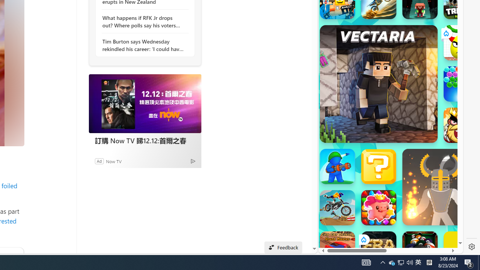  What do you see at coordinates (354, 112) in the screenshot?
I see `Hills of Steel` at bounding box center [354, 112].